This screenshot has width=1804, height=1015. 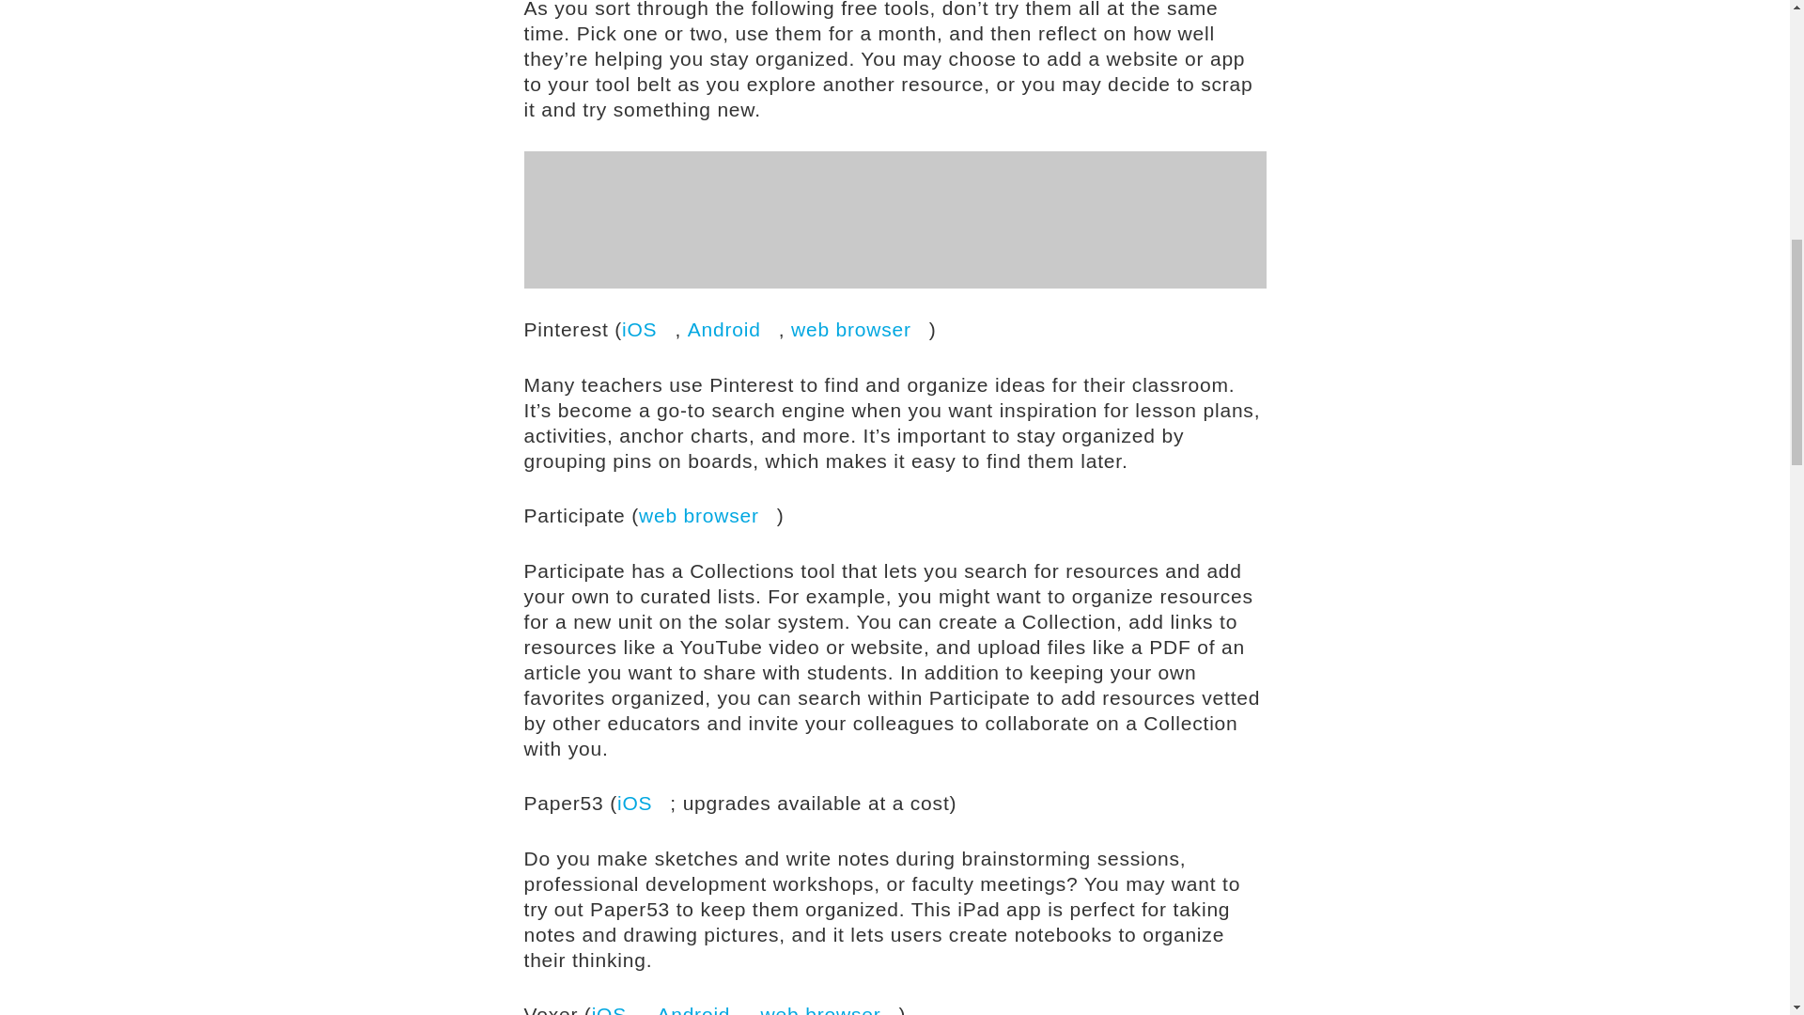 I want to click on web browser, so click(x=860, y=329).